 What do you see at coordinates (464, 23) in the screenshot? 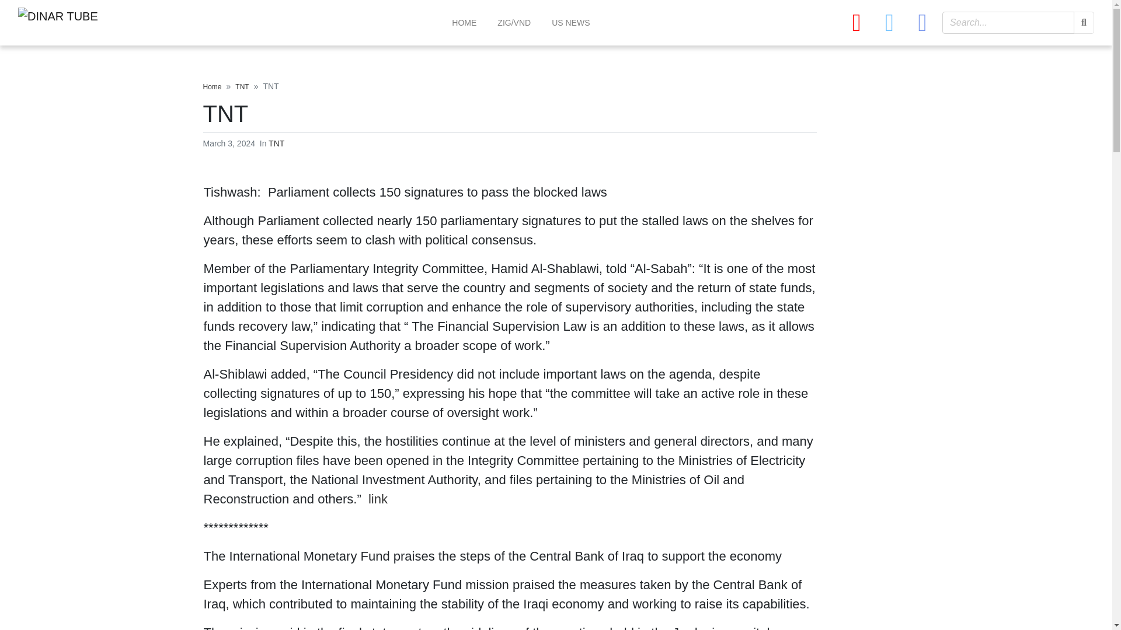
I see `HOME` at bounding box center [464, 23].